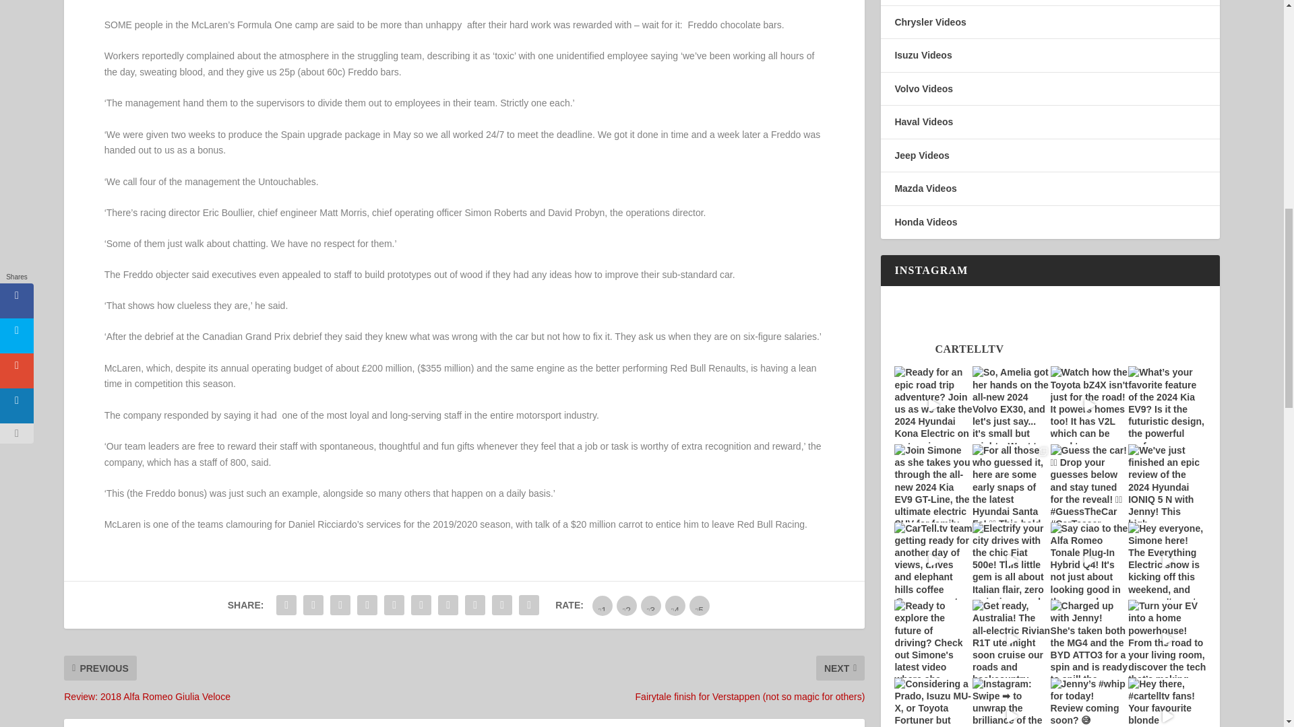  Describe the element at coordinates (313, 605) in the screenshot. I see `Share "Freddos all round for McLaren camp" via Twitter` at that location.